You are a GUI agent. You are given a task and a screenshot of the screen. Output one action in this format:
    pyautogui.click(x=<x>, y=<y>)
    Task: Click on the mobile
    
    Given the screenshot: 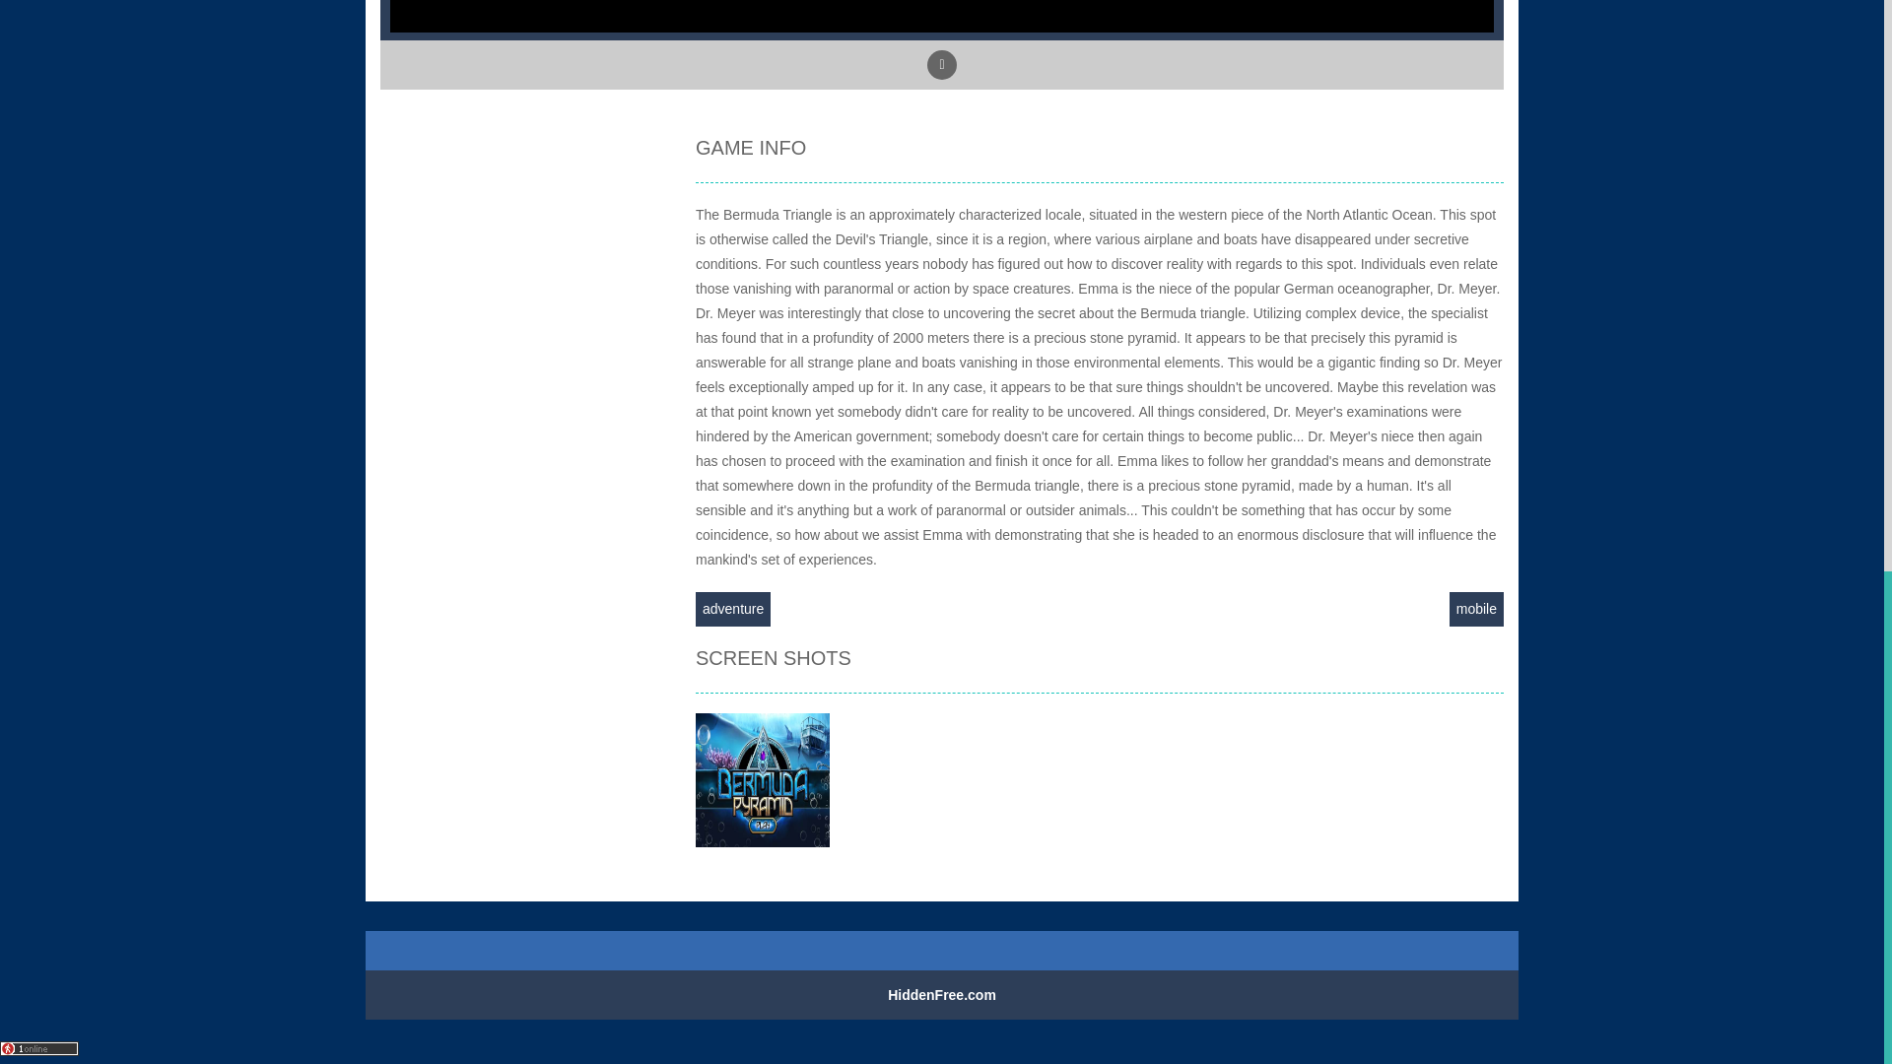 What is the action you would take?
    pyautogui.click(x=1476, y=609)
    